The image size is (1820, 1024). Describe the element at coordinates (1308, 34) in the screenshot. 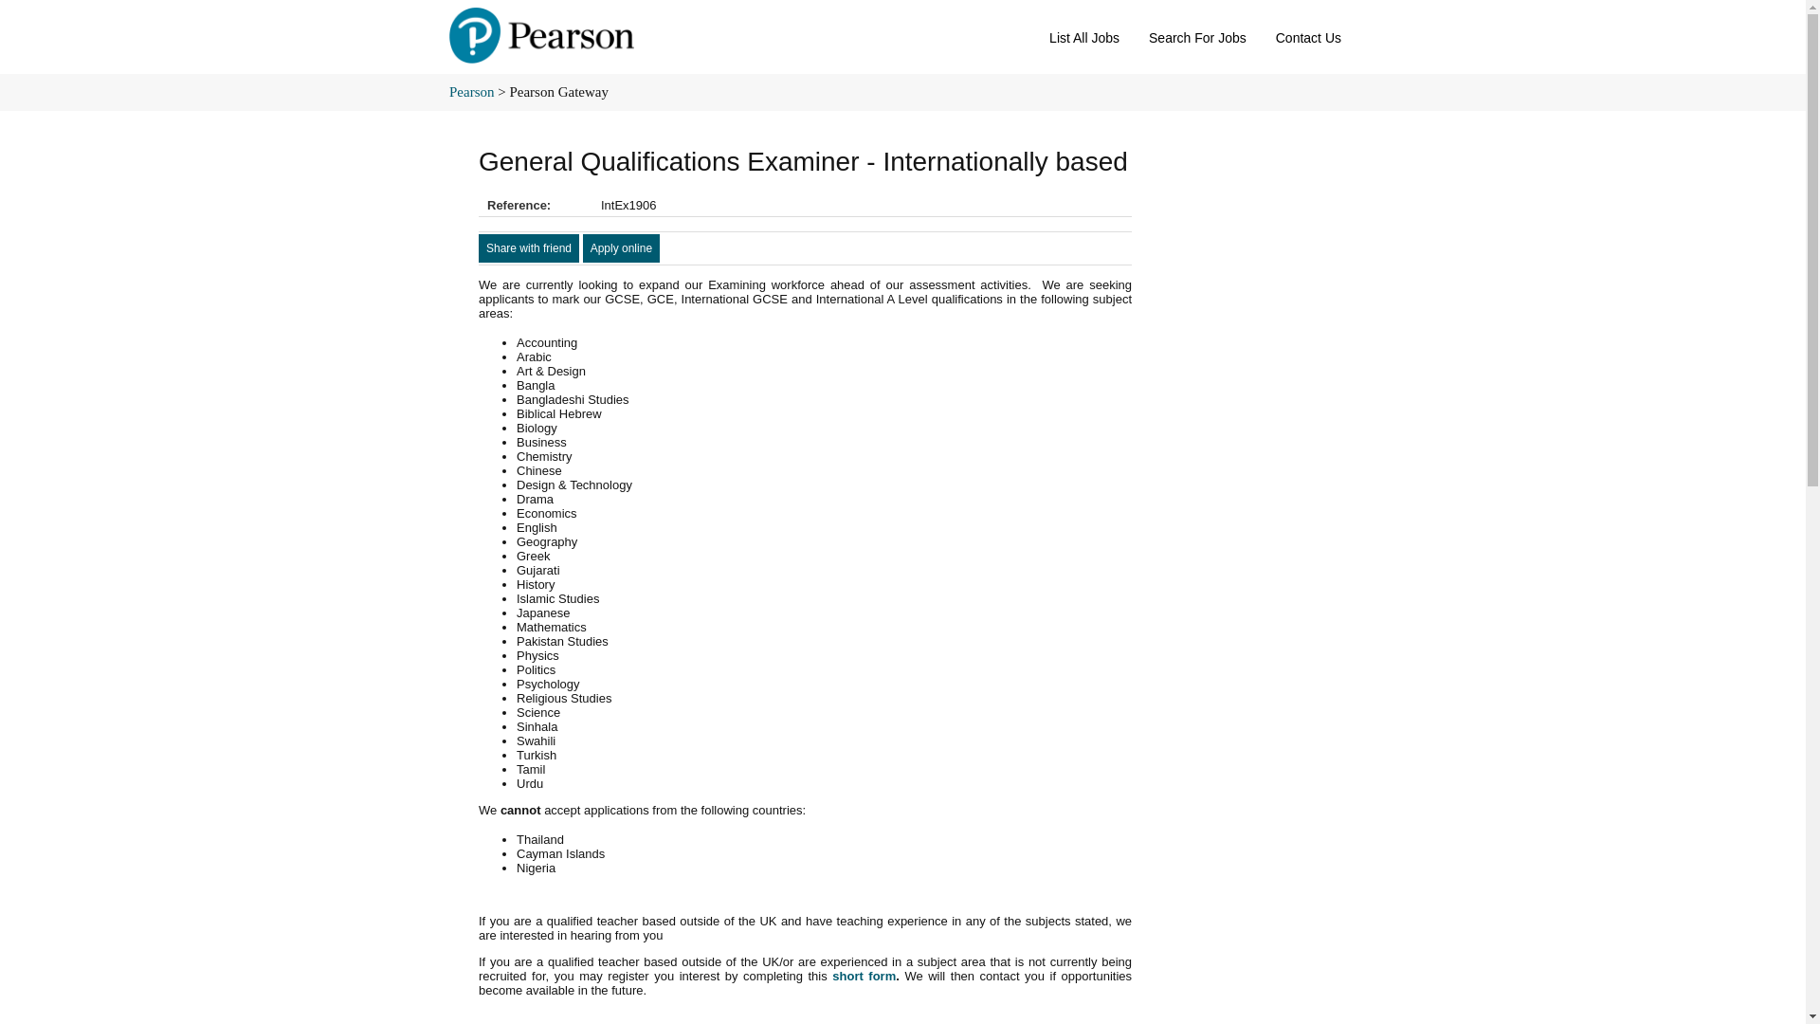

I see `Contact Us` at that location.